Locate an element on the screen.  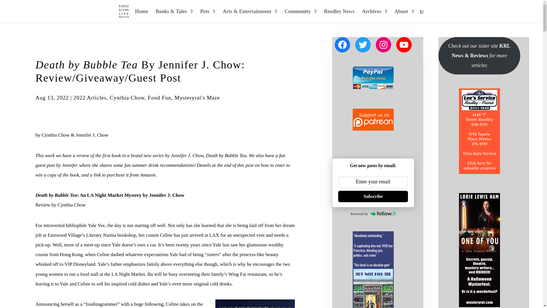
Community is located at coordinates (300, 16).